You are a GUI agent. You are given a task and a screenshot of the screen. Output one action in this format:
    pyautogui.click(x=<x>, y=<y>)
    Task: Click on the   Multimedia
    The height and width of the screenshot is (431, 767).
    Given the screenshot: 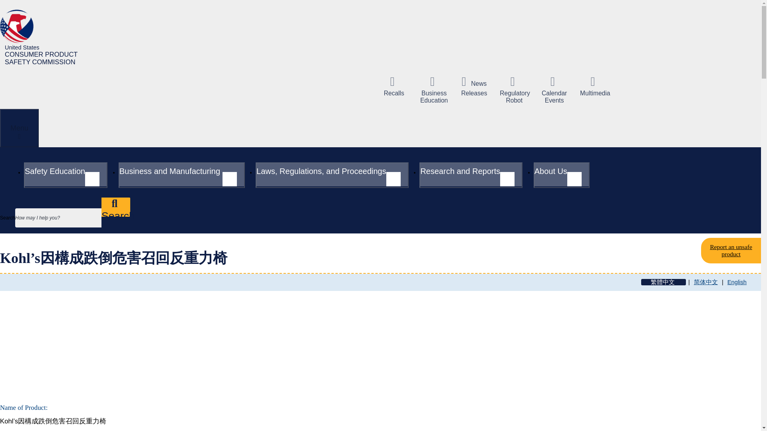 What is the action you would take?
    pyautogui.click(x=594, y=86)
    